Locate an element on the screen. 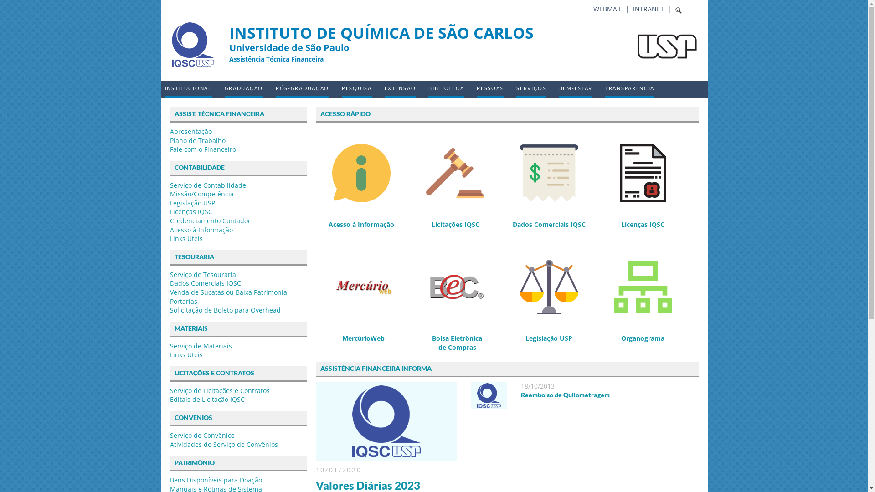  Dados Comerciais IQSC is located at coordinates (549, 187).